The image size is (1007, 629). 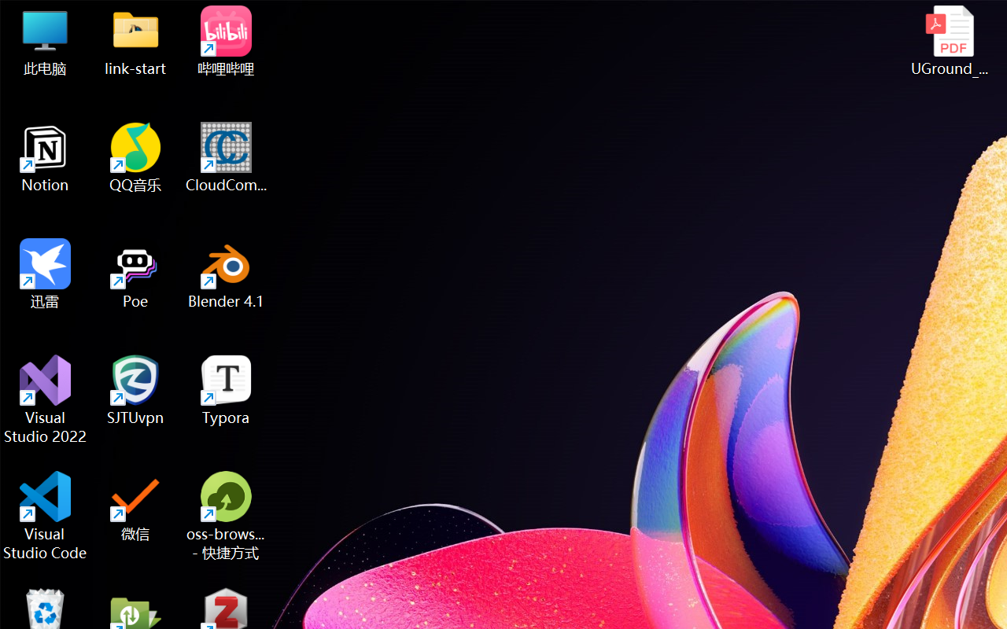 I want to click on Visual Studio Code, so click(x=46, y=516).